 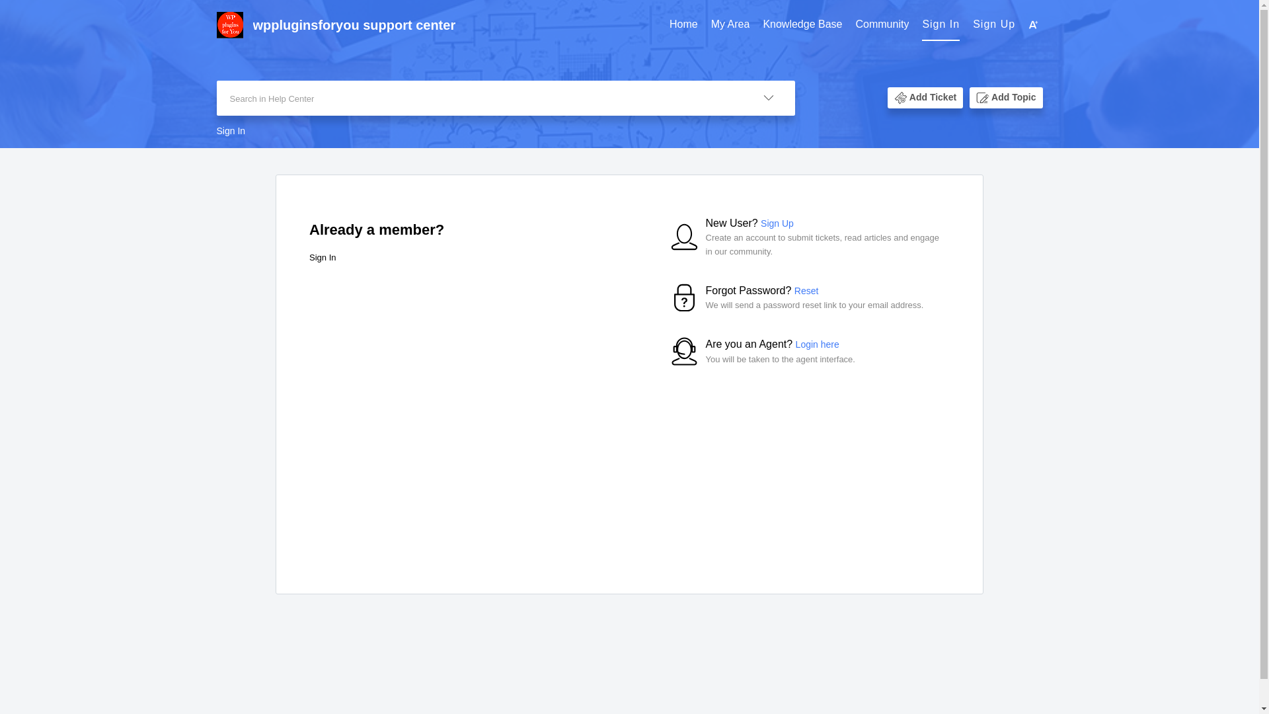 I want to click on Sign In, so click(x=941, y=24).